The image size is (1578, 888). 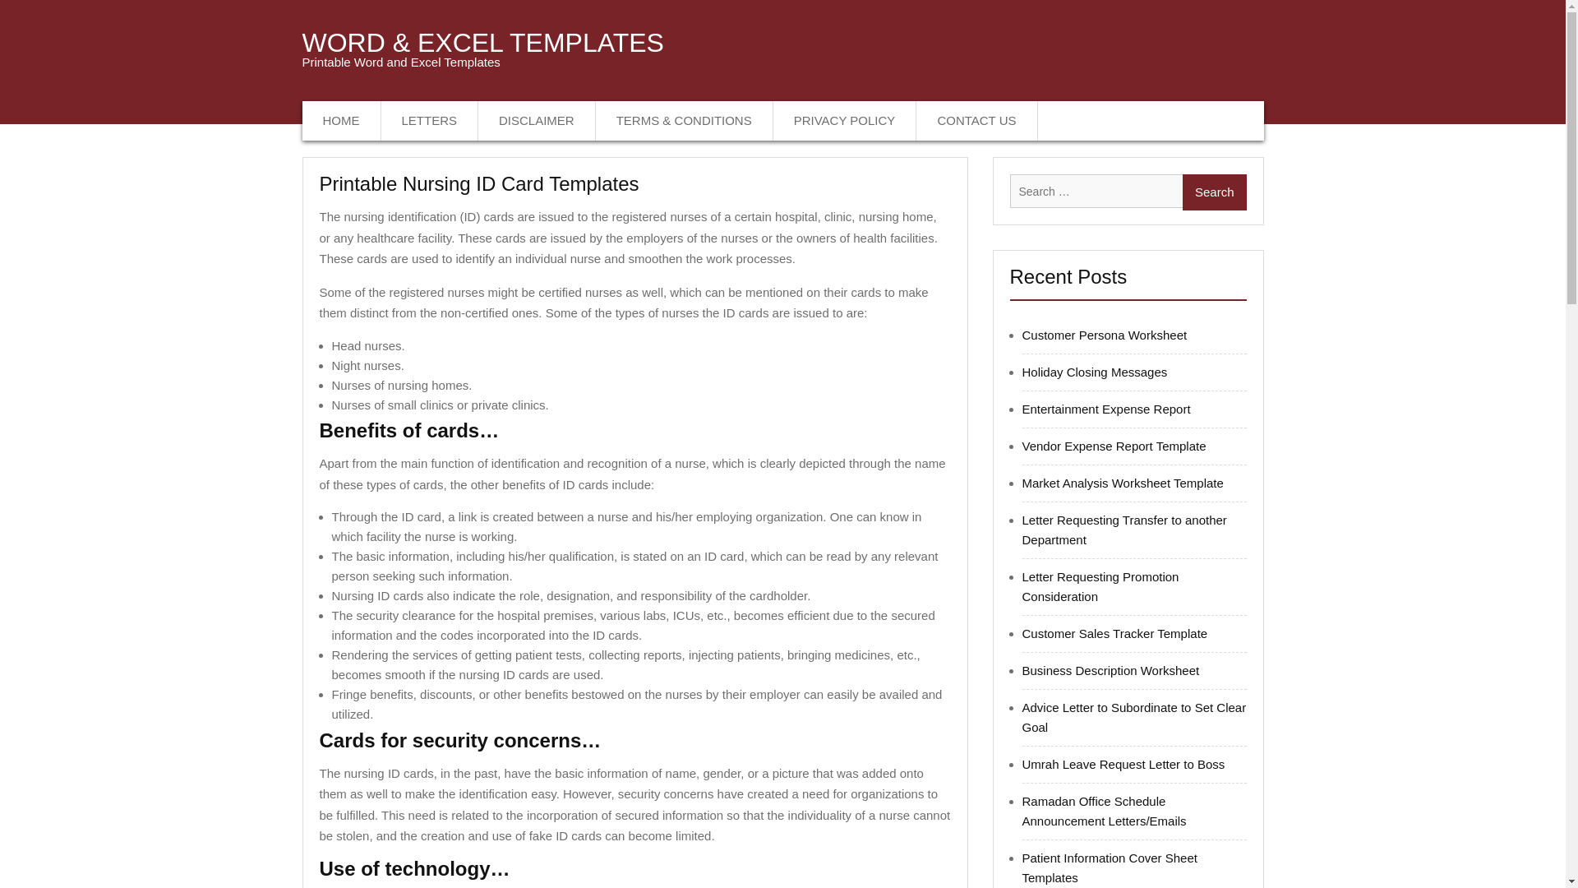 I want to click on HOME, so click(x=342, y=120).